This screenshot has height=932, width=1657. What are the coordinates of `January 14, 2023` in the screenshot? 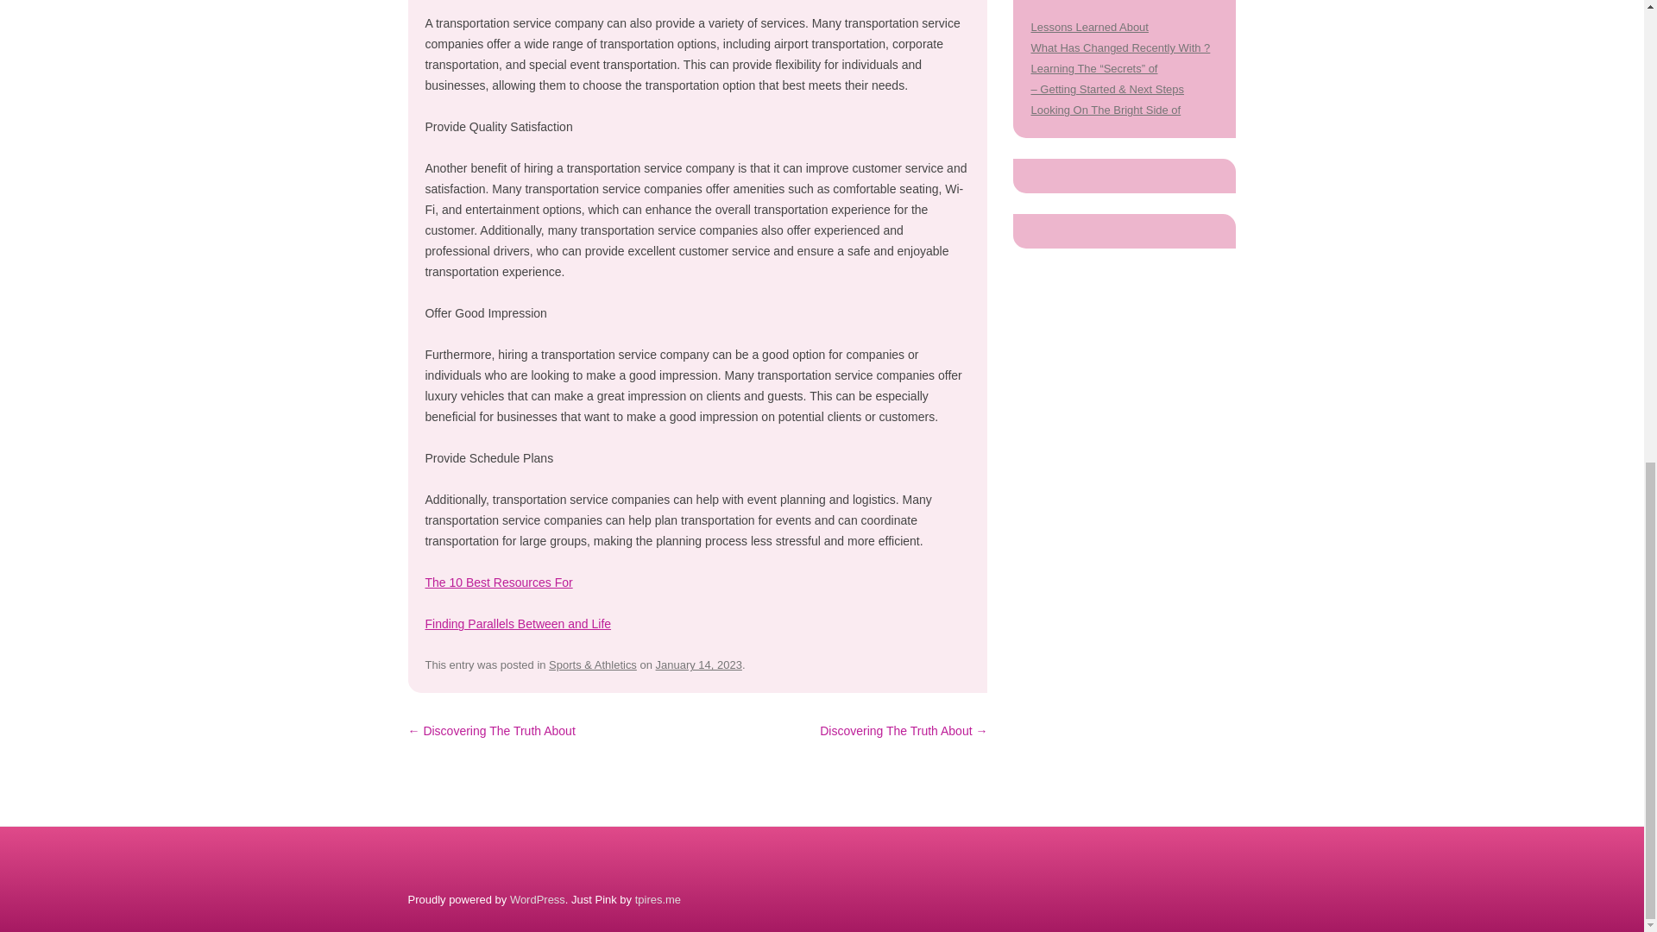 It's located at (699, 664).